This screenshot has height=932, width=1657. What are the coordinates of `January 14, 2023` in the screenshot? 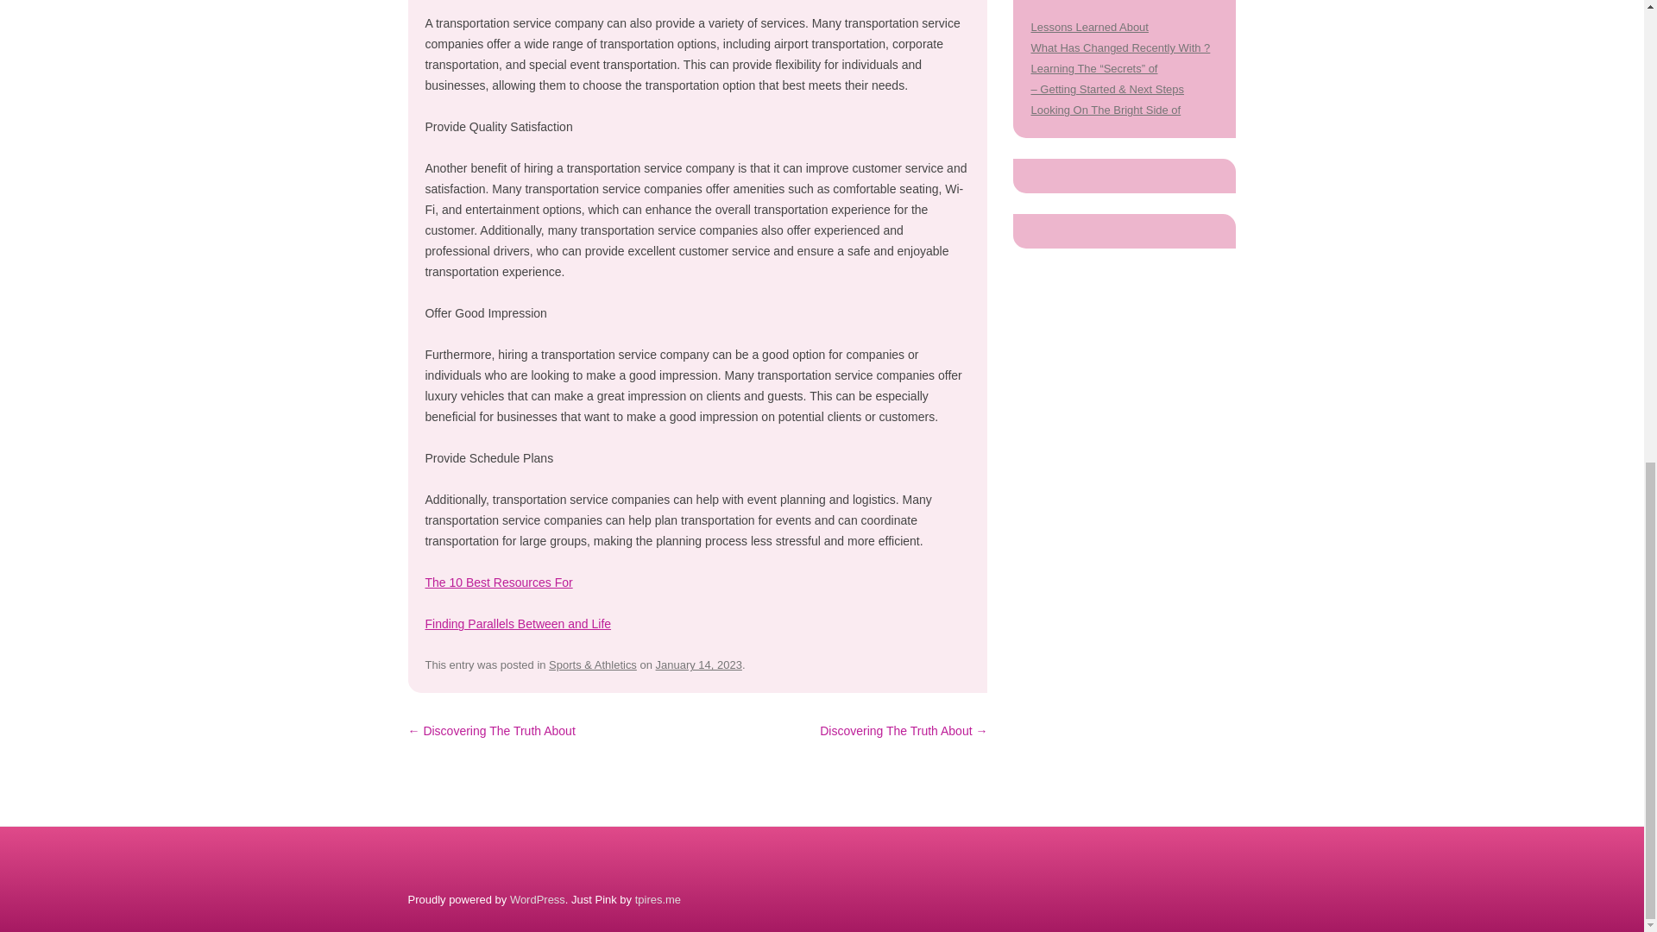 It's located at (699, 664).